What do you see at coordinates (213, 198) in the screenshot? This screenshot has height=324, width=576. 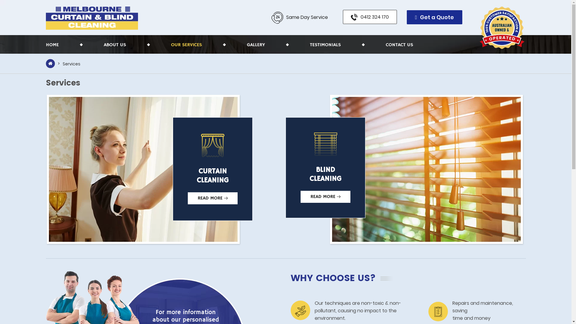 I see `READ MORE` at bounding box center [213, 198].